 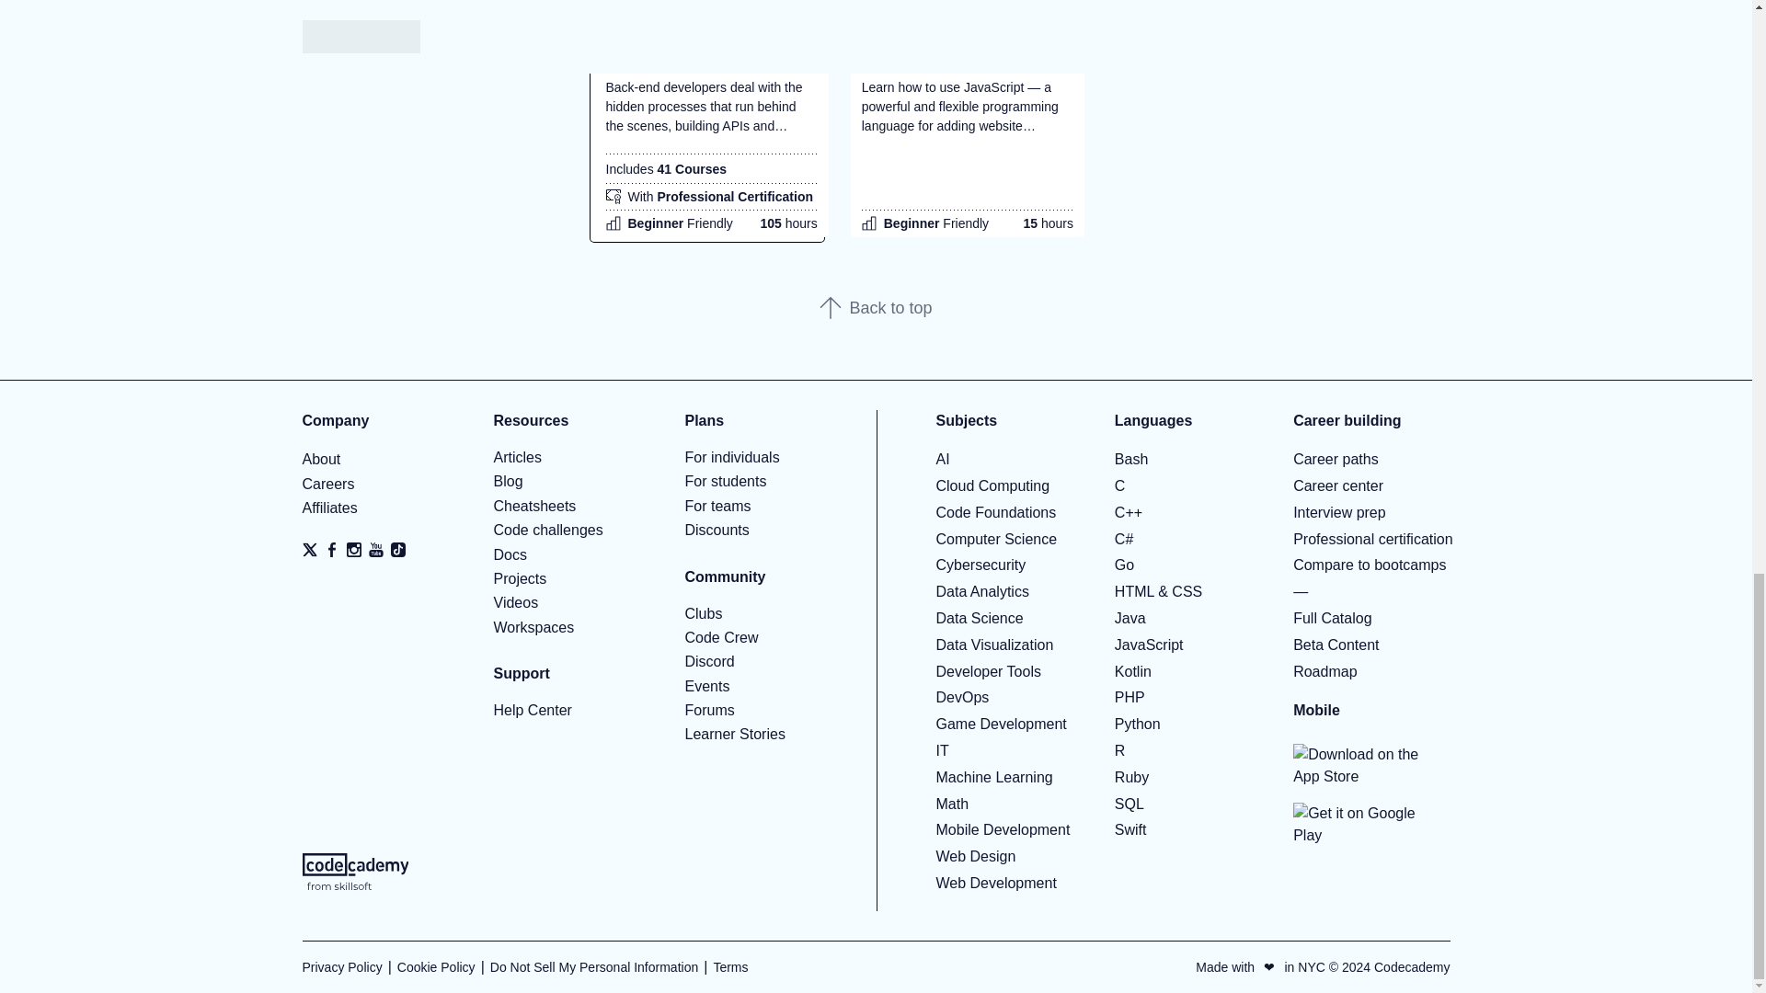 What do you see at coordinates (430, 42) in the screenshot?
I see `Framework` at bounding box center [430, 42].